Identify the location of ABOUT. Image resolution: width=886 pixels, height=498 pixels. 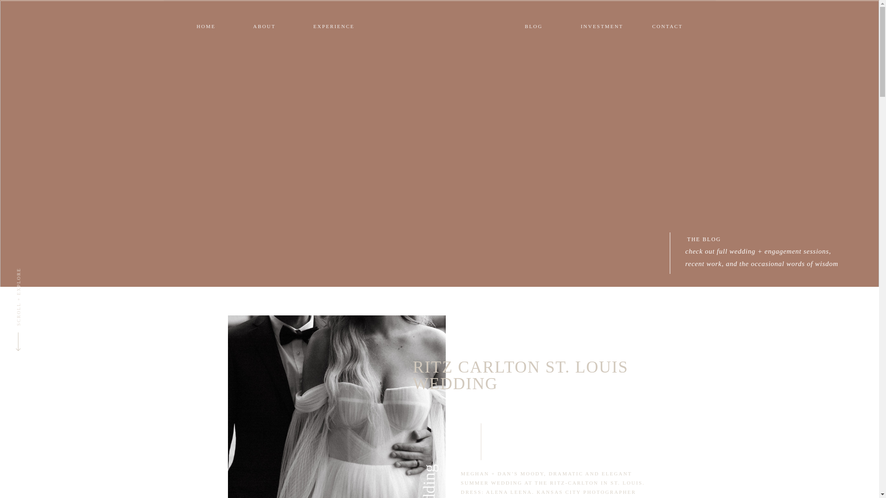
(317, 19).